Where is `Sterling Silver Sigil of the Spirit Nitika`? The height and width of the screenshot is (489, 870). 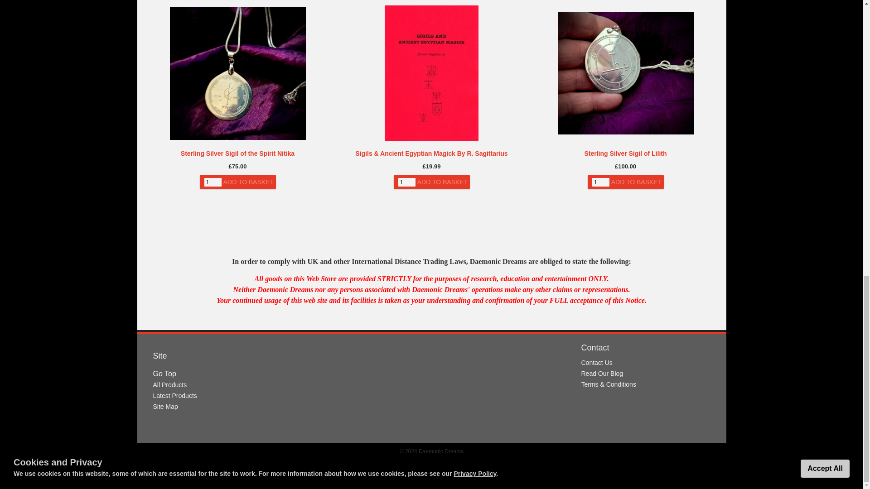 Sterling Silver Sigil of the Spirit Nitika is located at coordinates (237, 153).